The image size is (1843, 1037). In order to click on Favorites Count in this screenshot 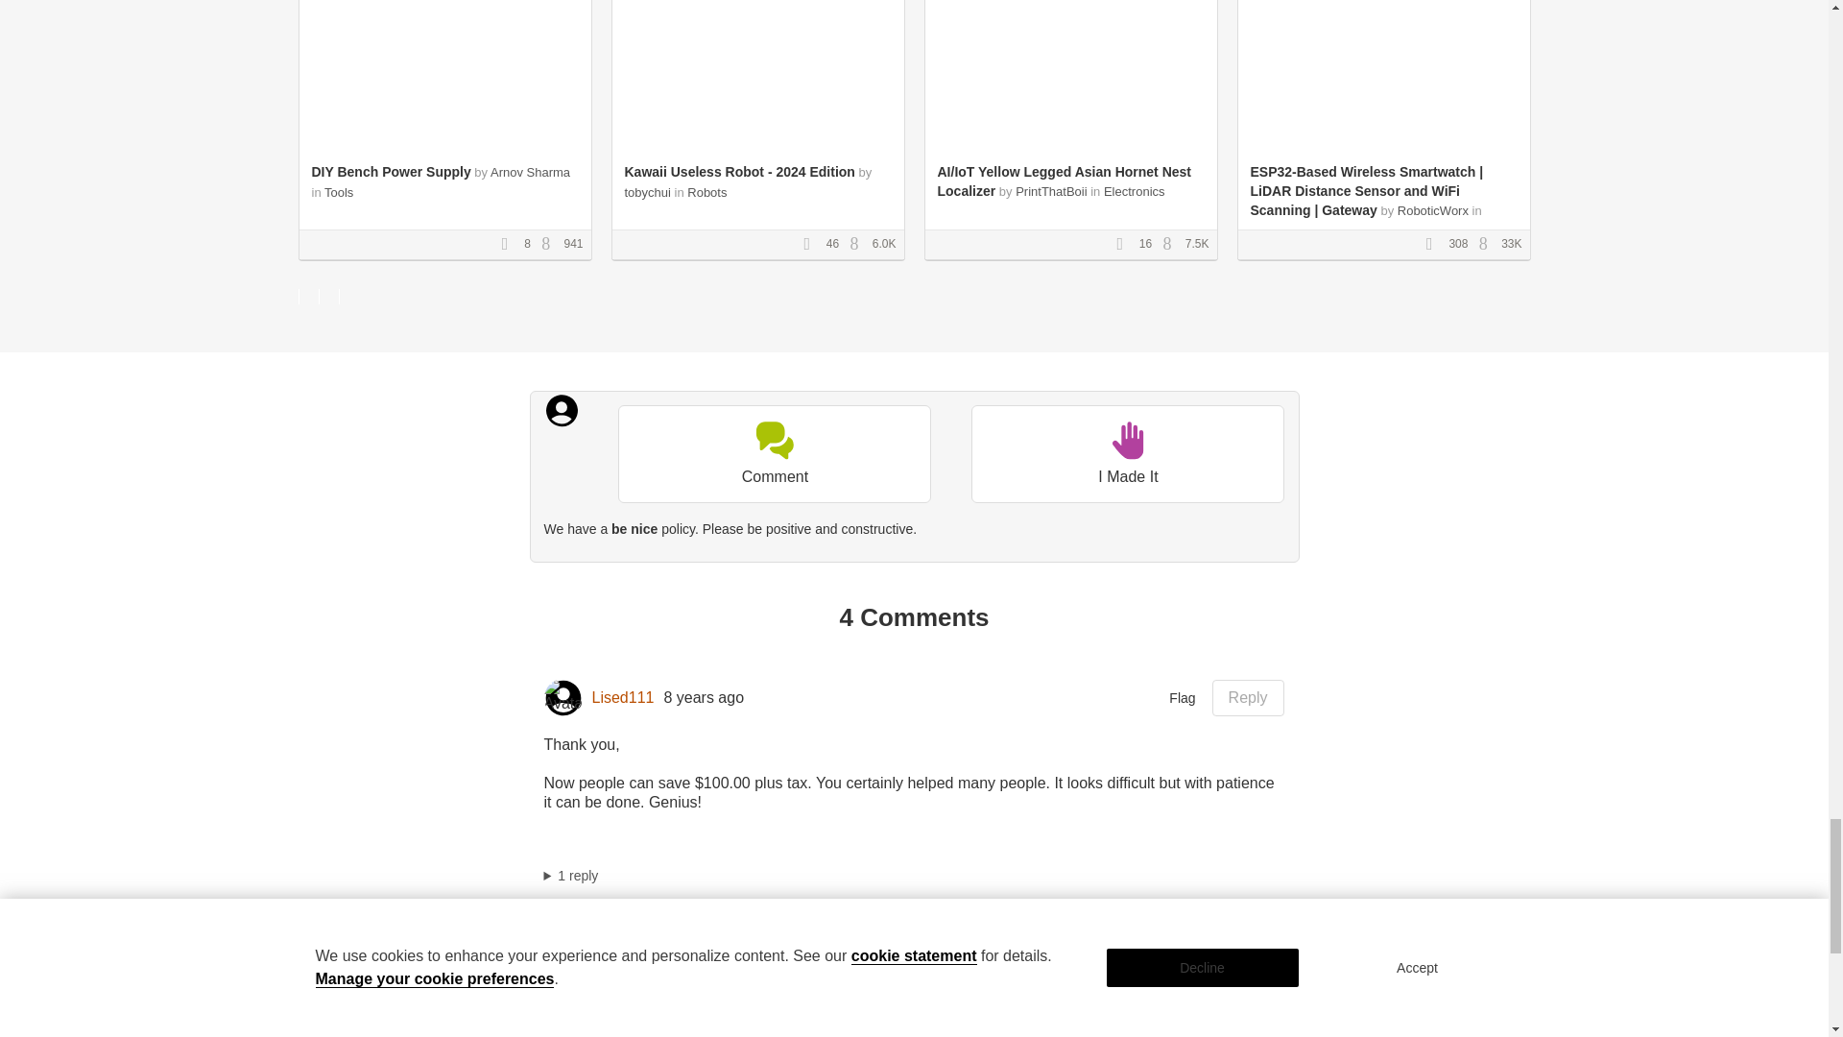, I will do `click(812, 245)`.